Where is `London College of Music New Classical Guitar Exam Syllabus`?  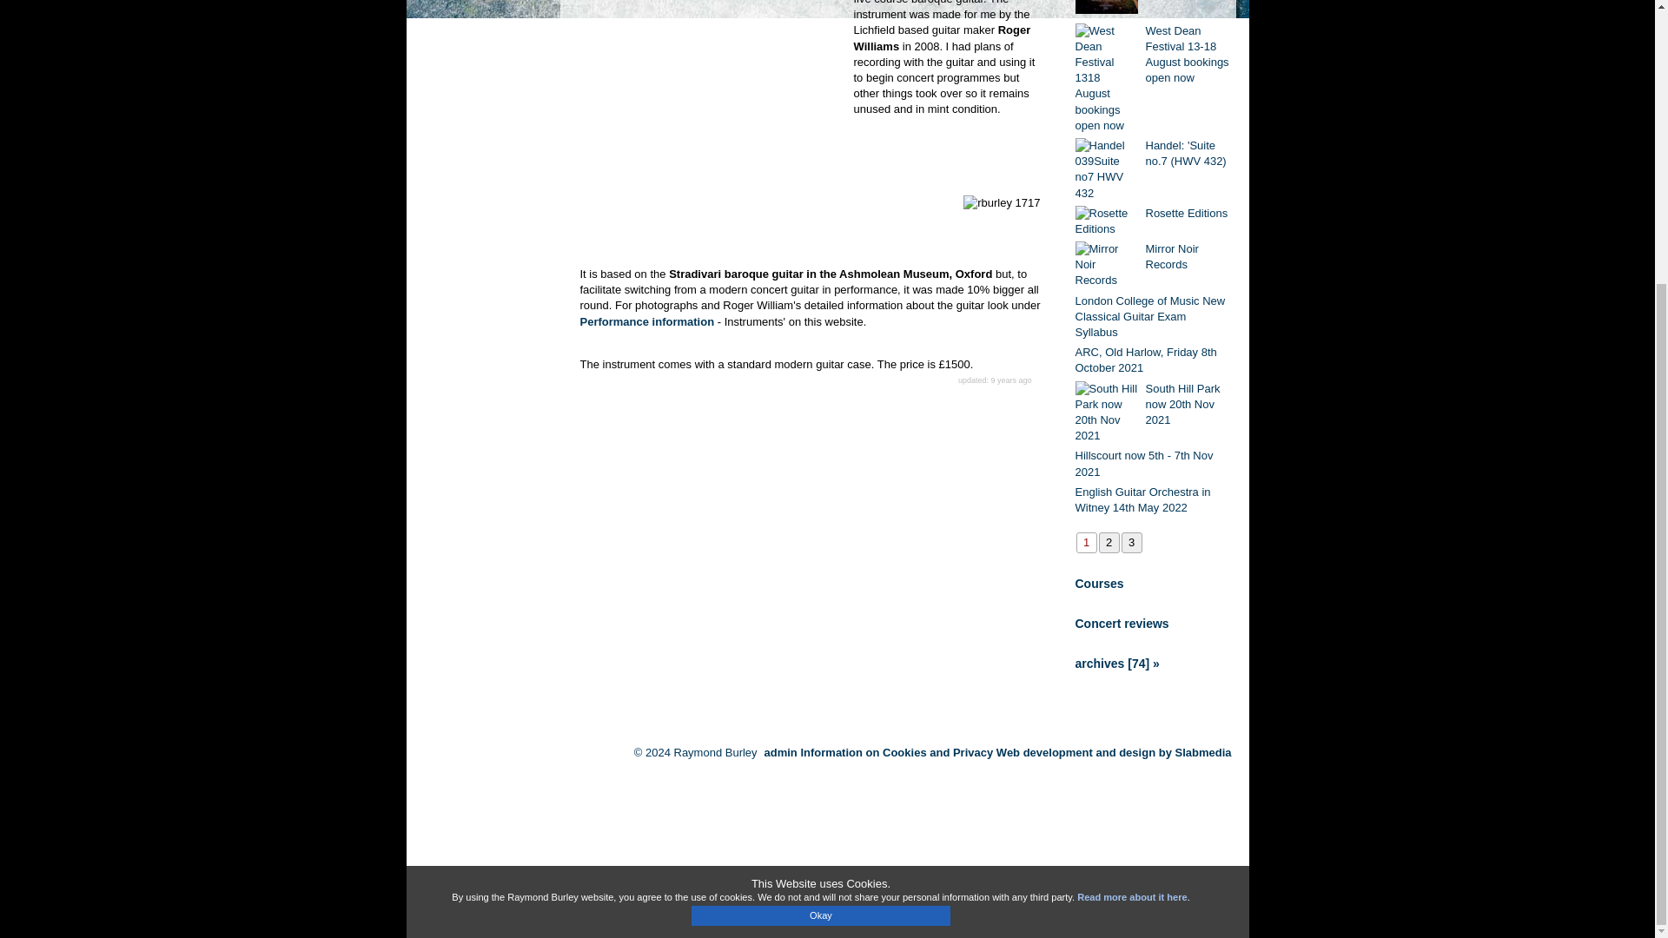
London College of Music New Classical Guitar Exam Syllabus is located at coordinates (1154, 318).